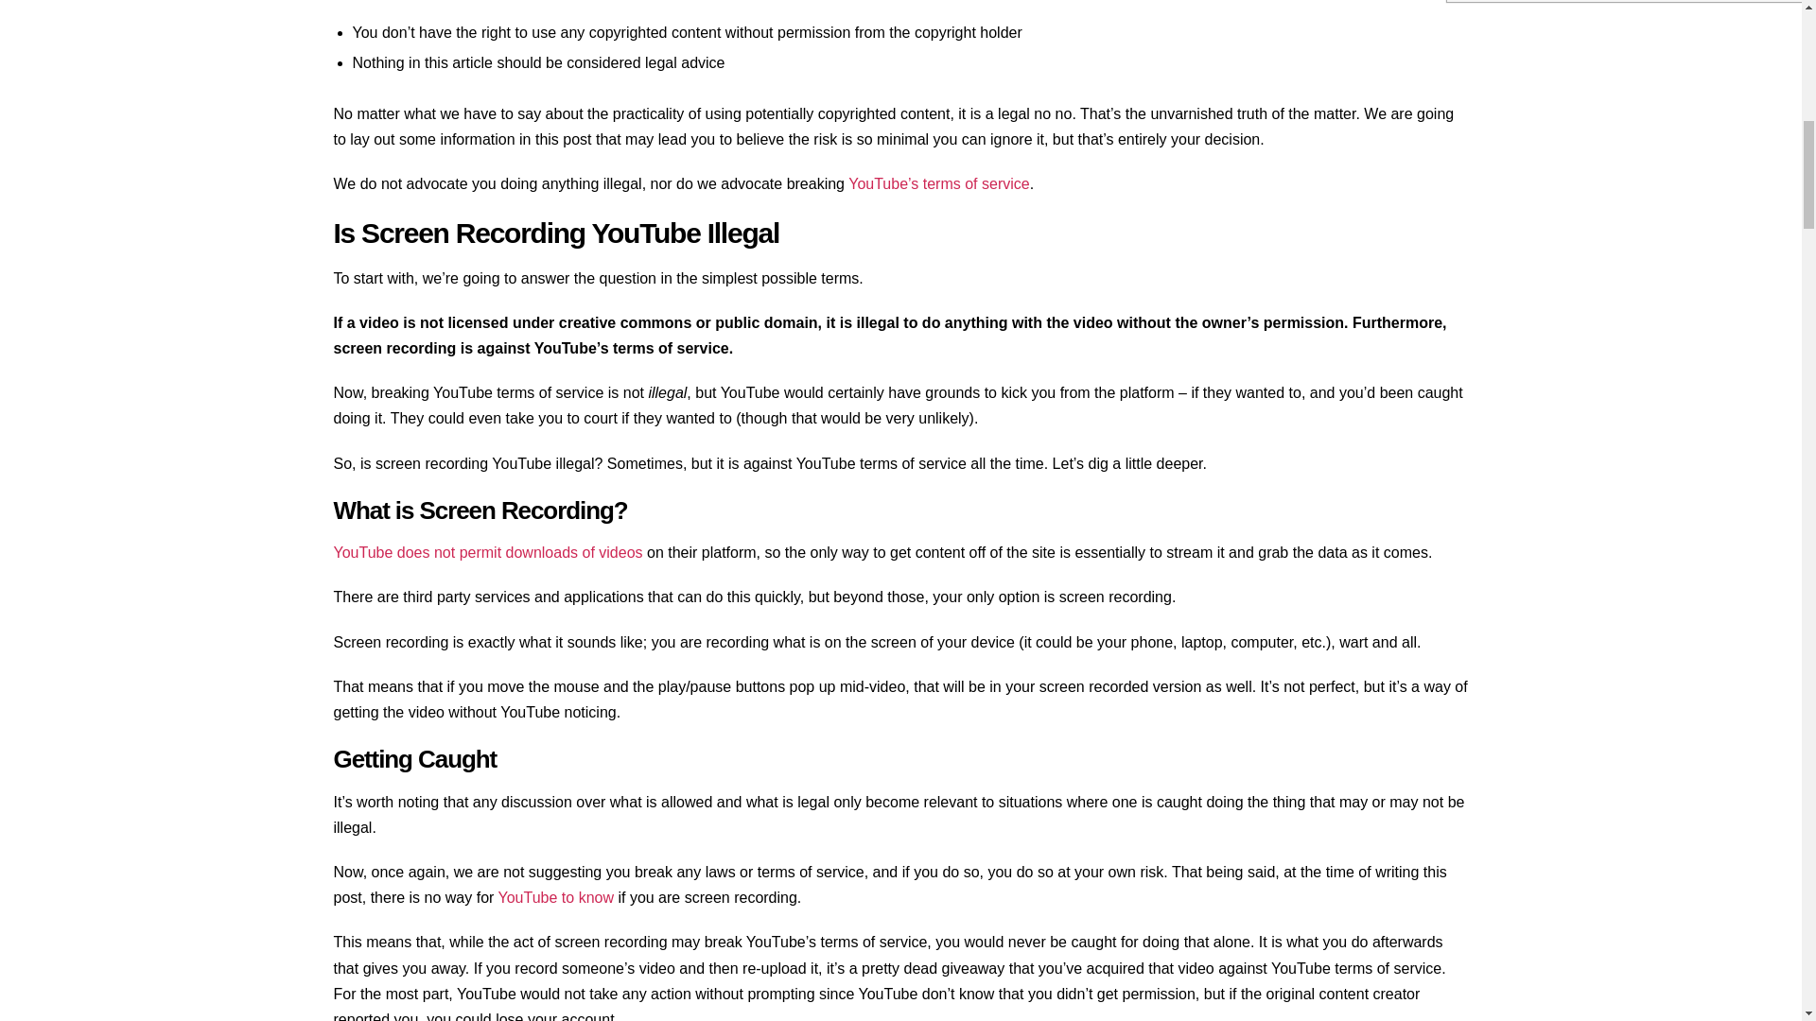  What do you see at coordinates (487, 552) in the screenshot?
I see `YouTube does not permit downloads of videos` at bounding box center [487, 552].